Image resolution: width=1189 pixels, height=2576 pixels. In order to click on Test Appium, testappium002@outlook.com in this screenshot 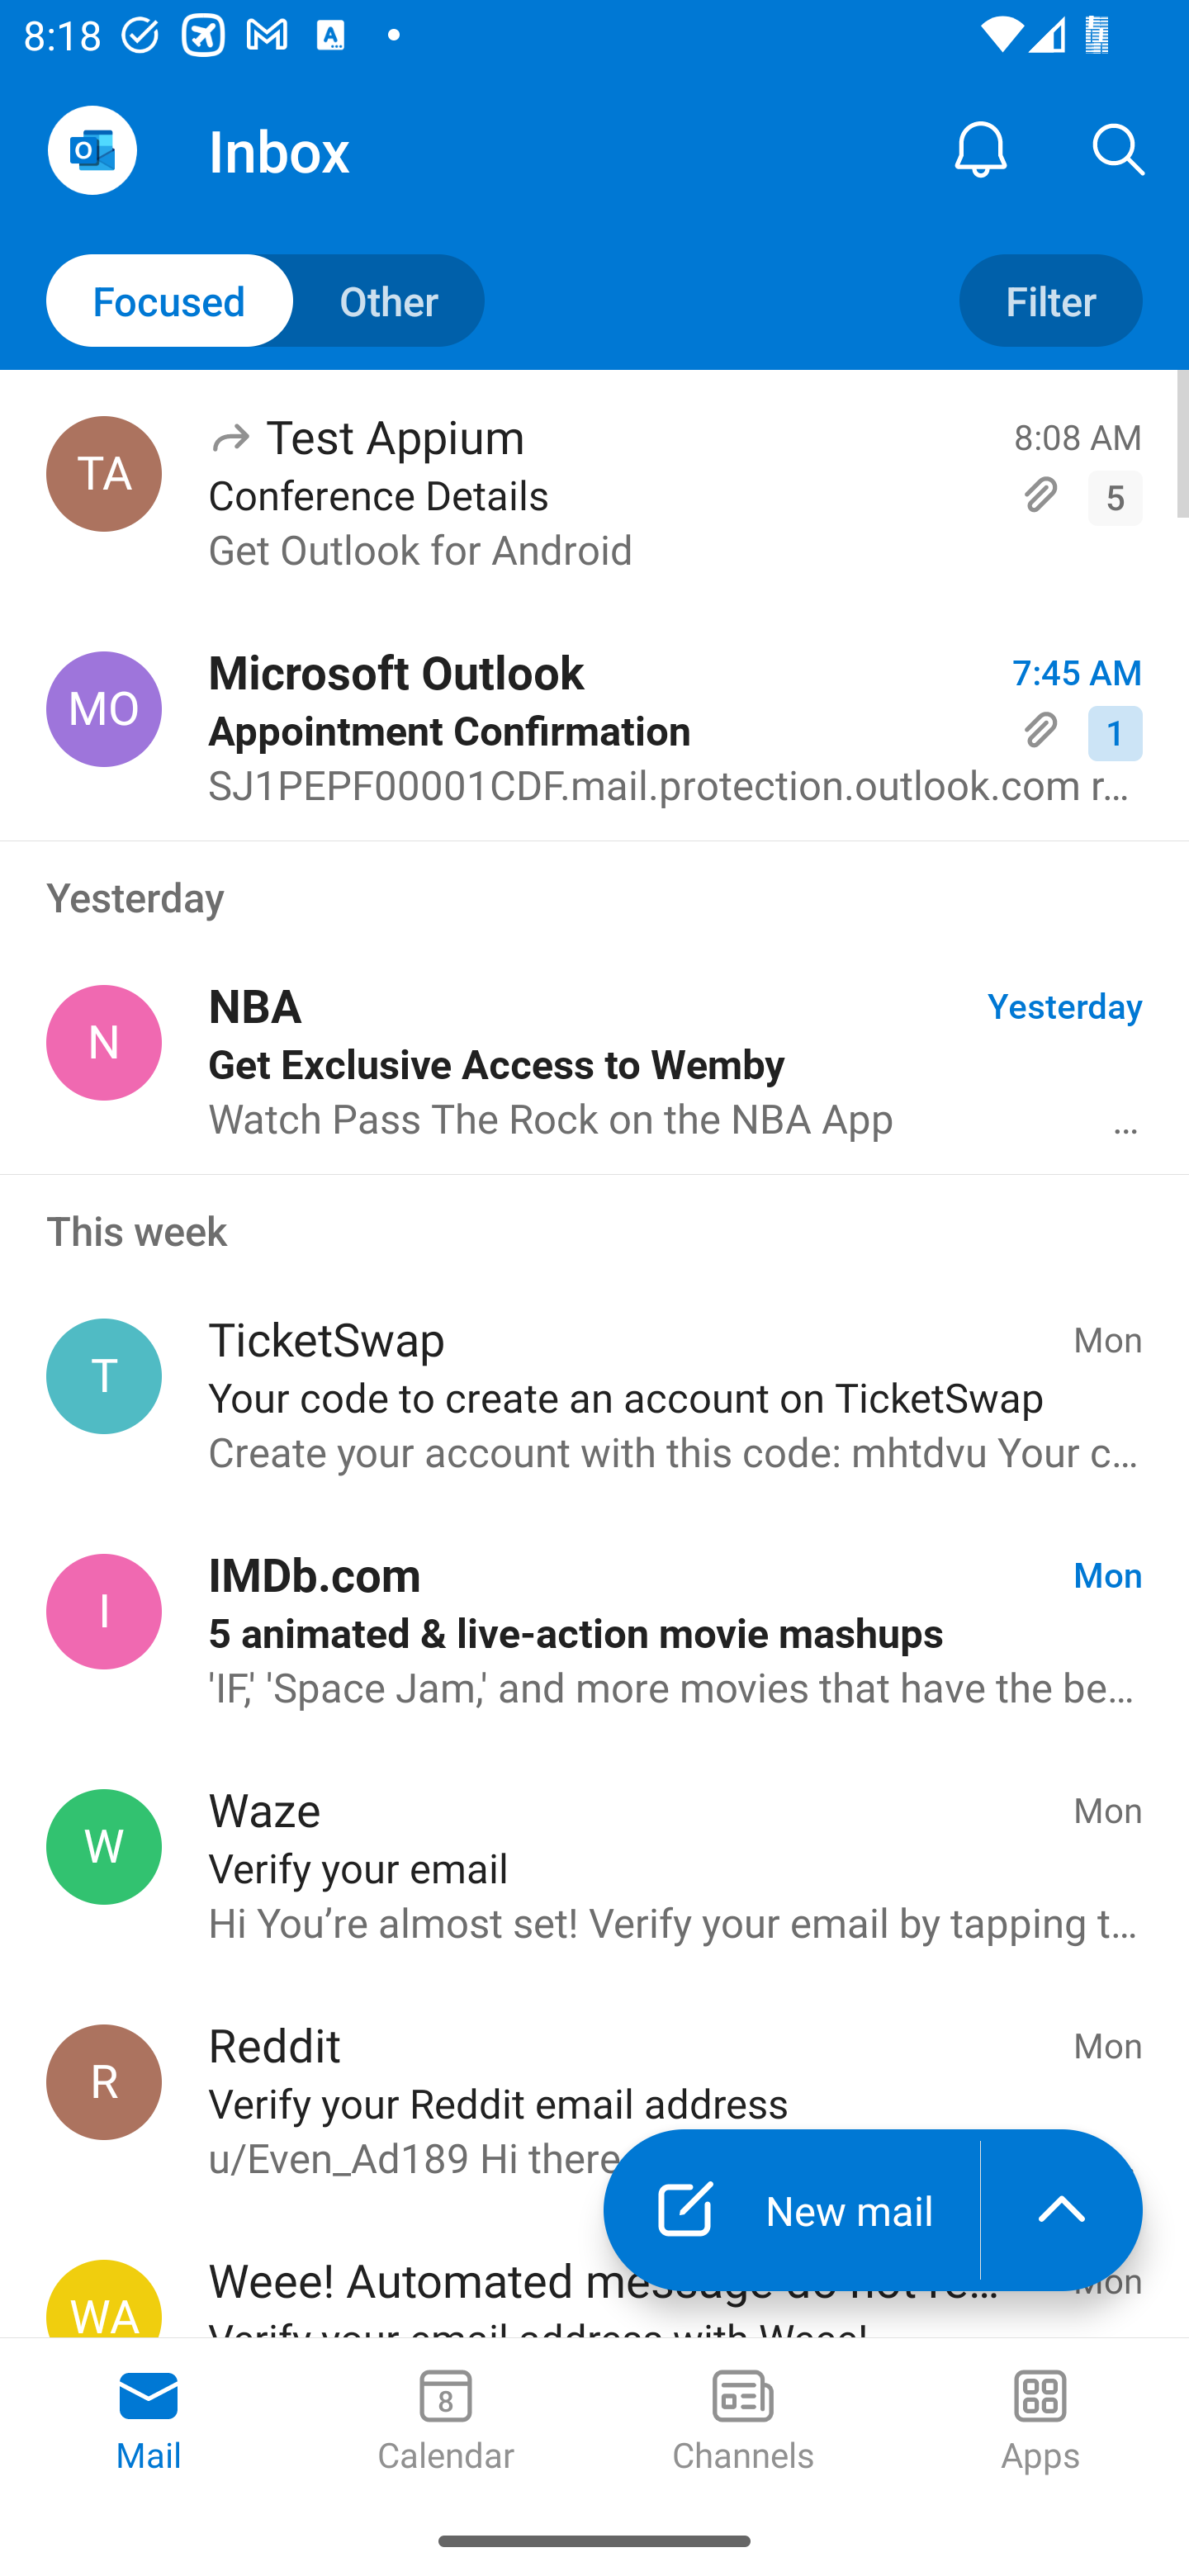, I will do `click(104, 474)`.